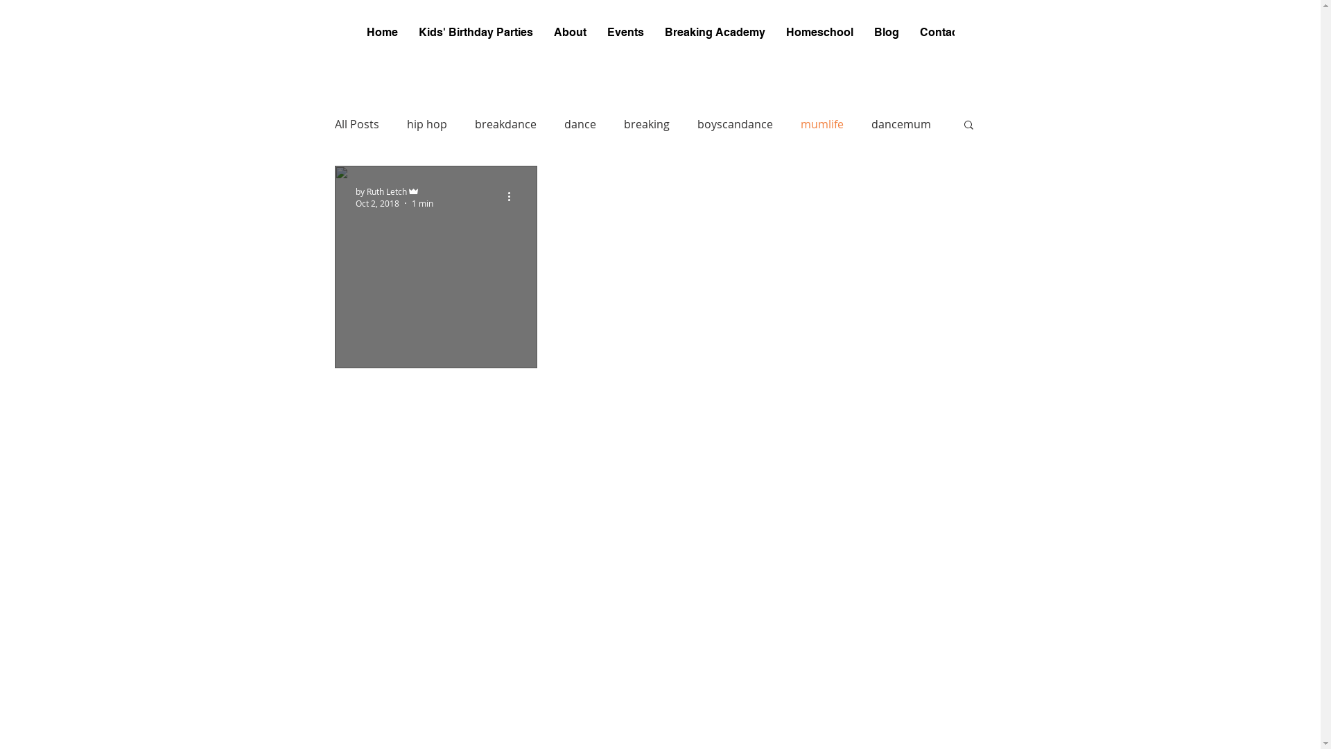 The height and width of the screenshot is (749, 1331). Describe the element at coordinates (383, 37) in the screenshot. I see `Home` at that location.